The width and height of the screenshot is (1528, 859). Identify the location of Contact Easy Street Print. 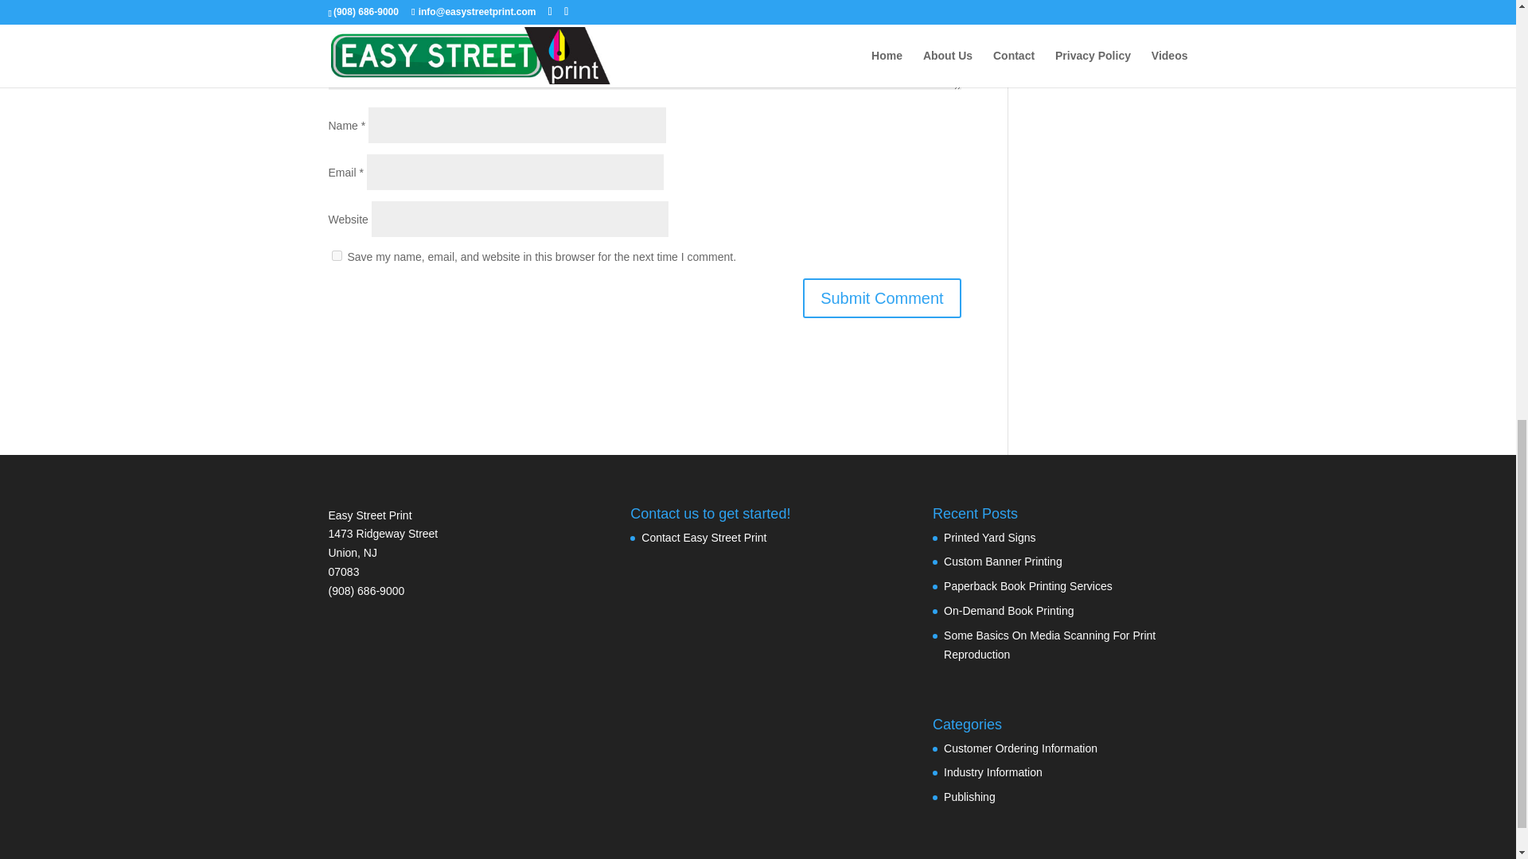
(704, 538).